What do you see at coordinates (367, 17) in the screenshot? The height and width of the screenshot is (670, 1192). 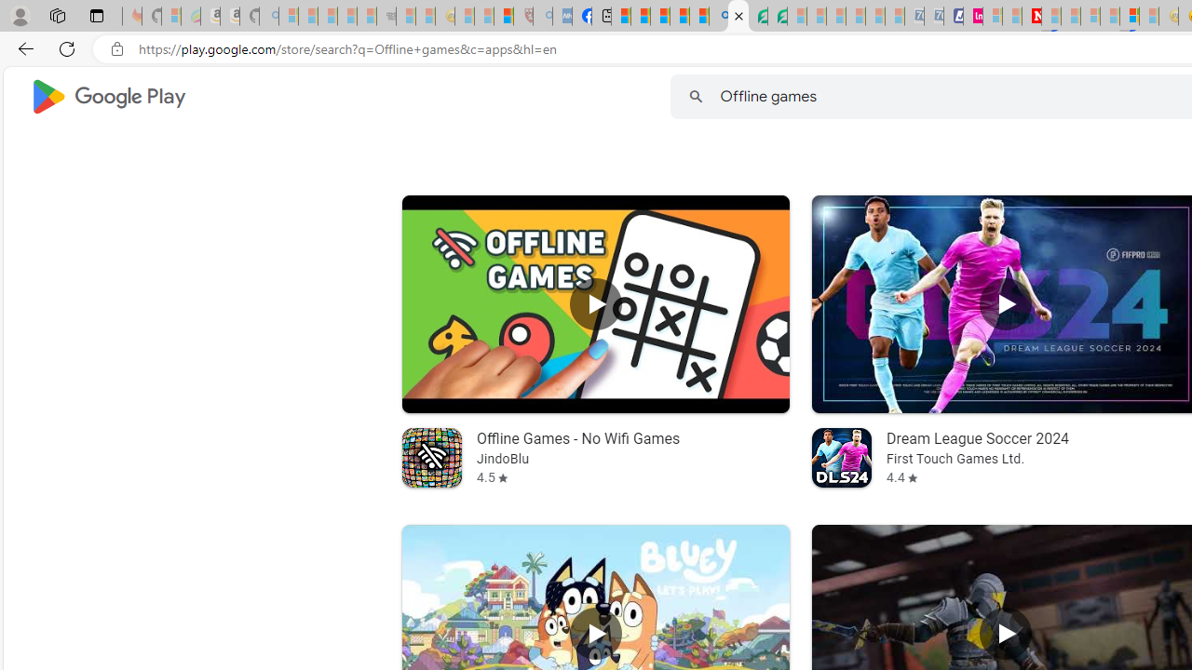 I see `New Report Confirms 2023 Was Record Hot | Watch - Sleeping` at bounding box center [367, 17].